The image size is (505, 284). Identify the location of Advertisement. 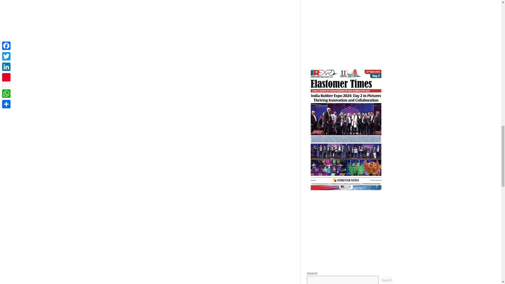
(349, 28).